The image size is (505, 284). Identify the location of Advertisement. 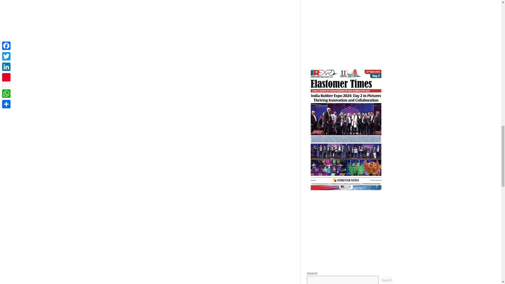
(349, 28).